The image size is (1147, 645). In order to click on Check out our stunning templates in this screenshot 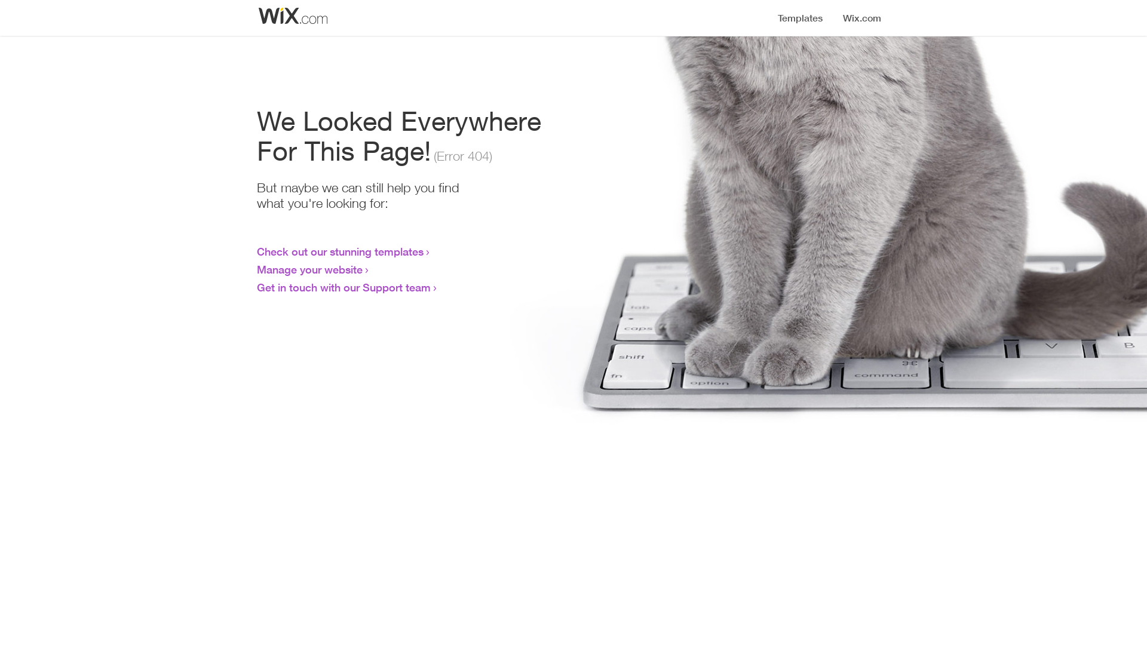, I will do `click(341, 251)`.